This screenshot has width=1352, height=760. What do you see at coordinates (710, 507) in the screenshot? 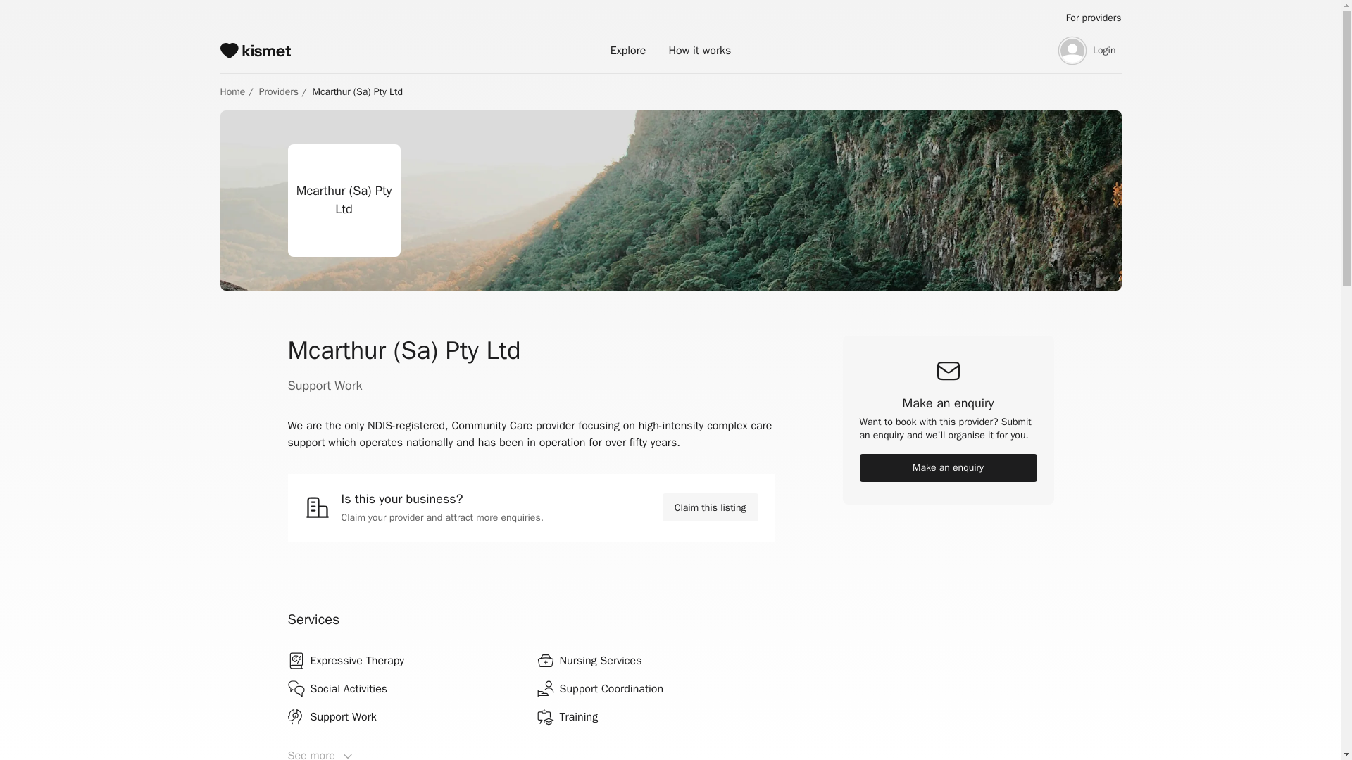
I see `Claim this listing` at bounding box center [710, 507].